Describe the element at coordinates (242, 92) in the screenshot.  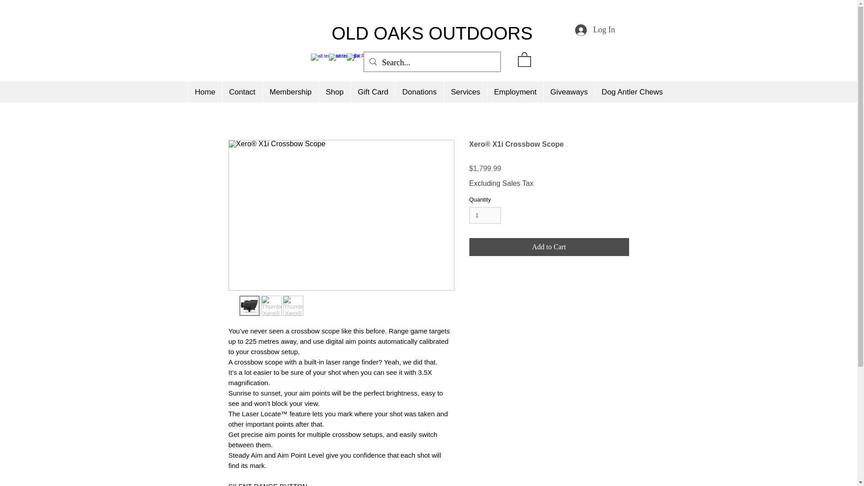
I see `Contact` at that location.